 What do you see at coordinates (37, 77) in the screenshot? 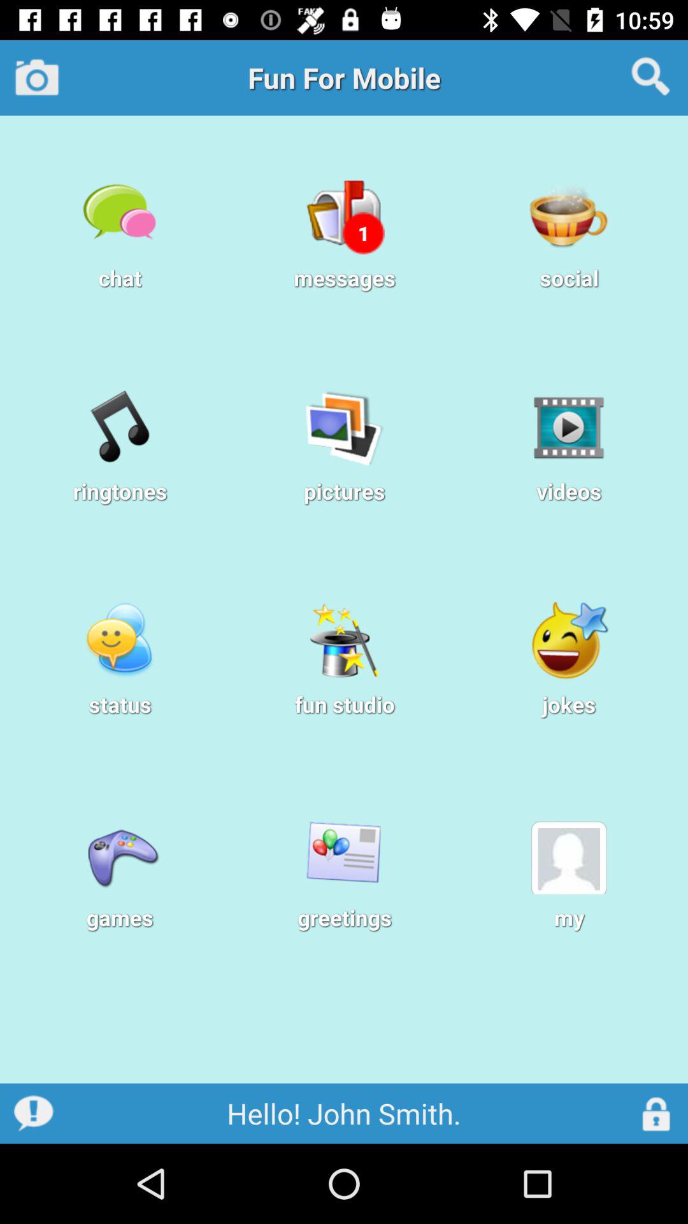
I see `press icon next to fun for mobile` at bounding box center [37, 77].